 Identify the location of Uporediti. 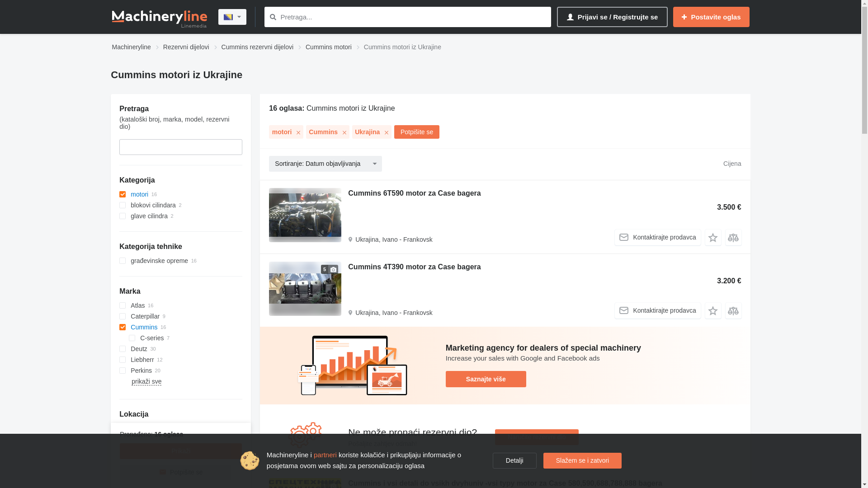
(733, 311).